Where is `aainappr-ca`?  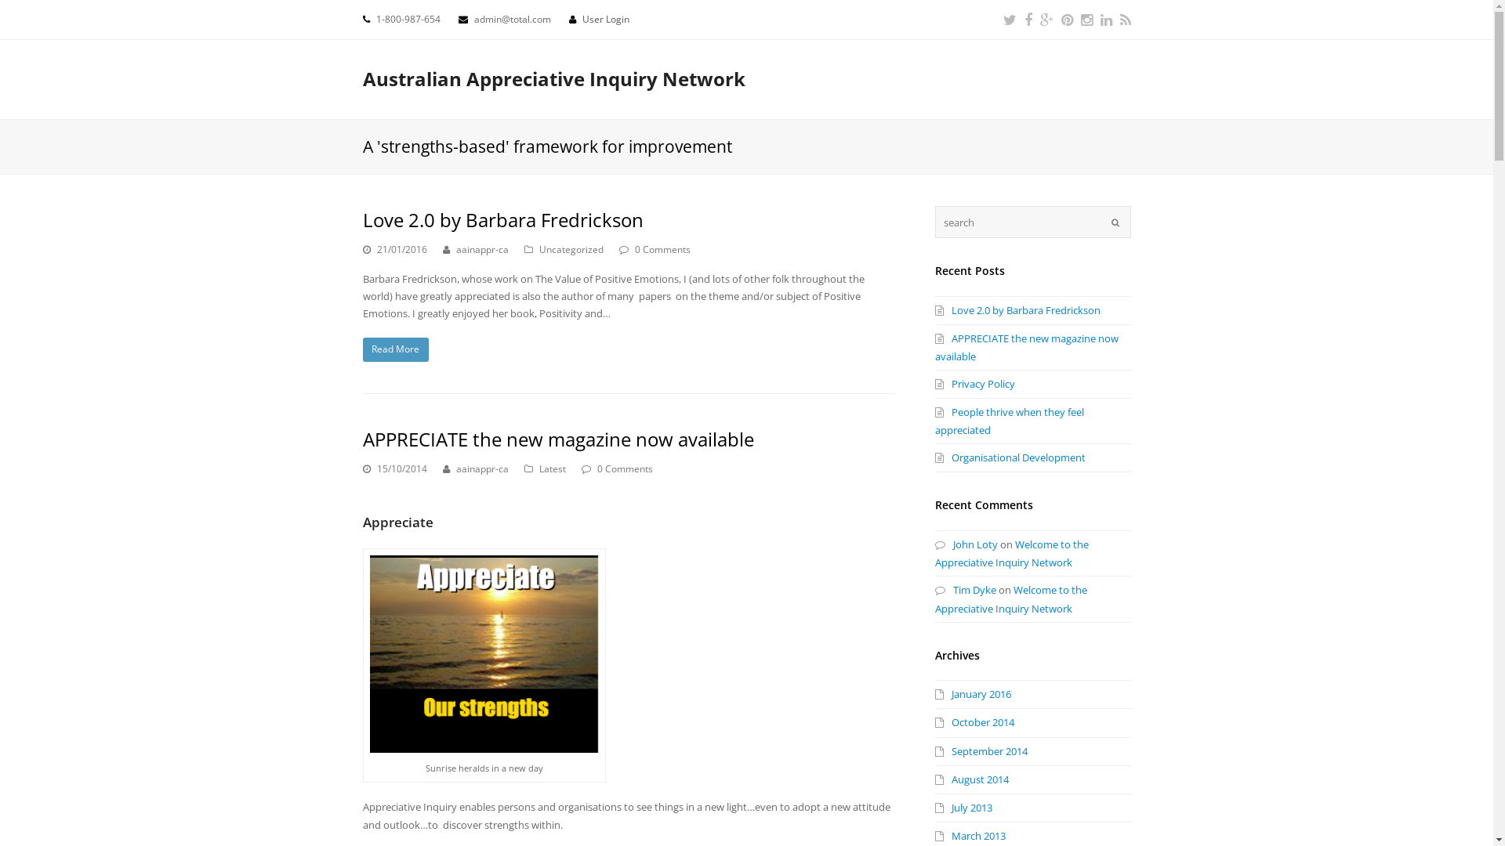 aainappr-ca is located at coordinates (483, 249).